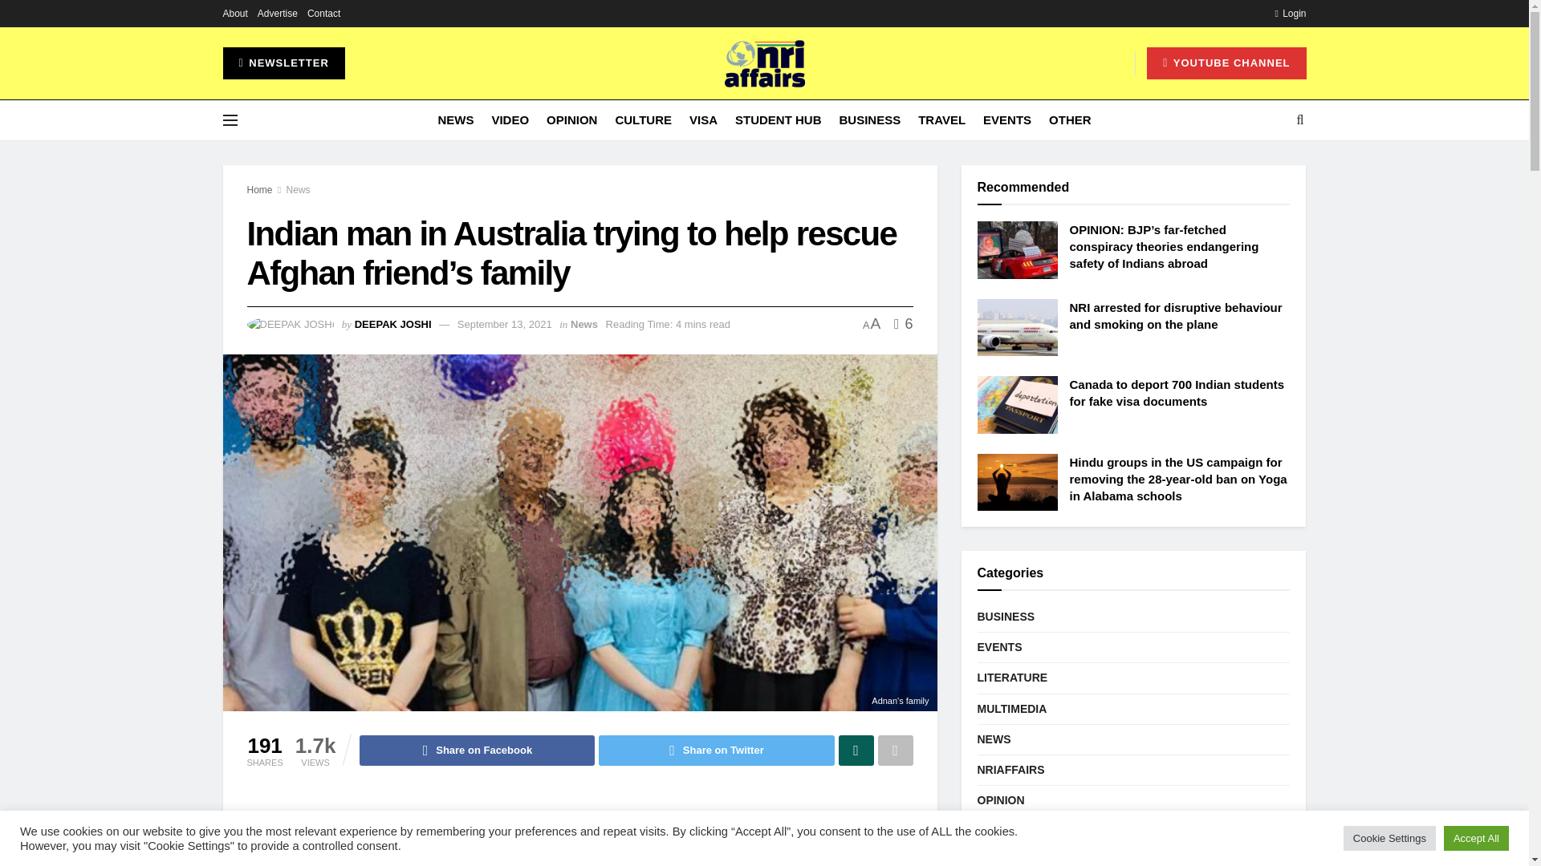  I want to click on Home, so click(259, 190).